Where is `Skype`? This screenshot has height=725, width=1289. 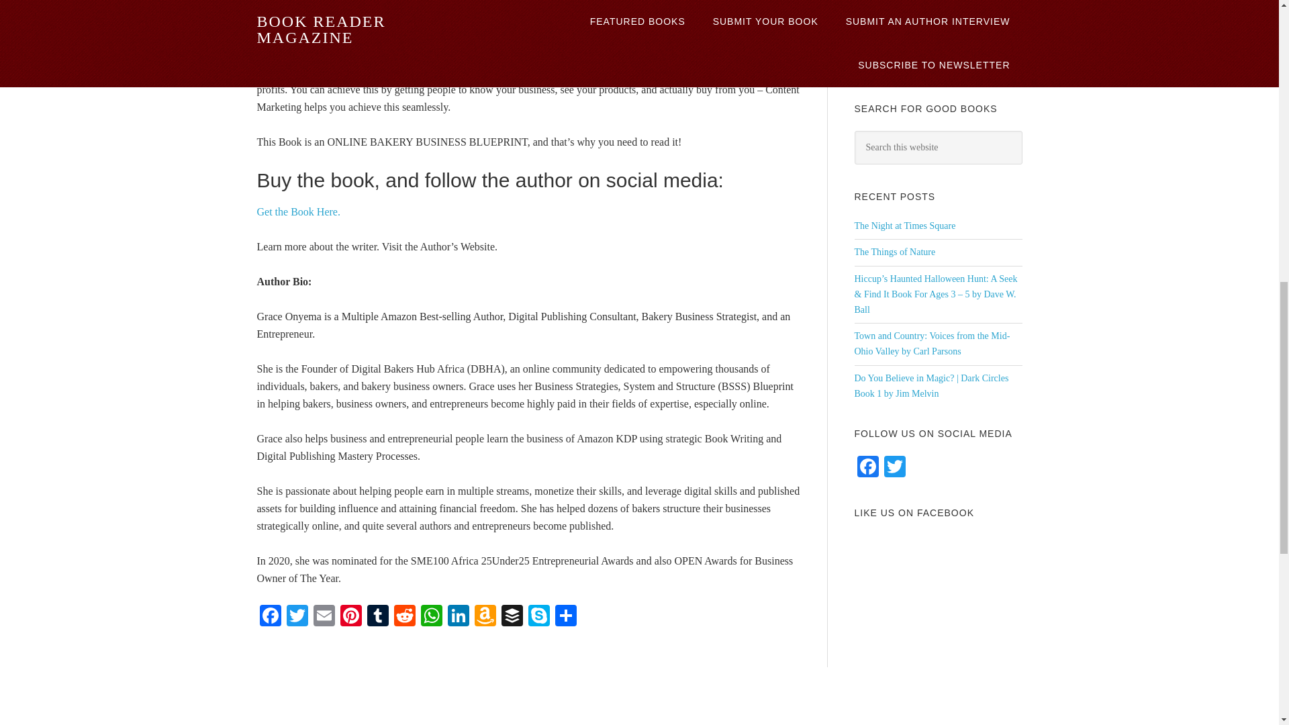
Skype is located at coordinates (538, 616).